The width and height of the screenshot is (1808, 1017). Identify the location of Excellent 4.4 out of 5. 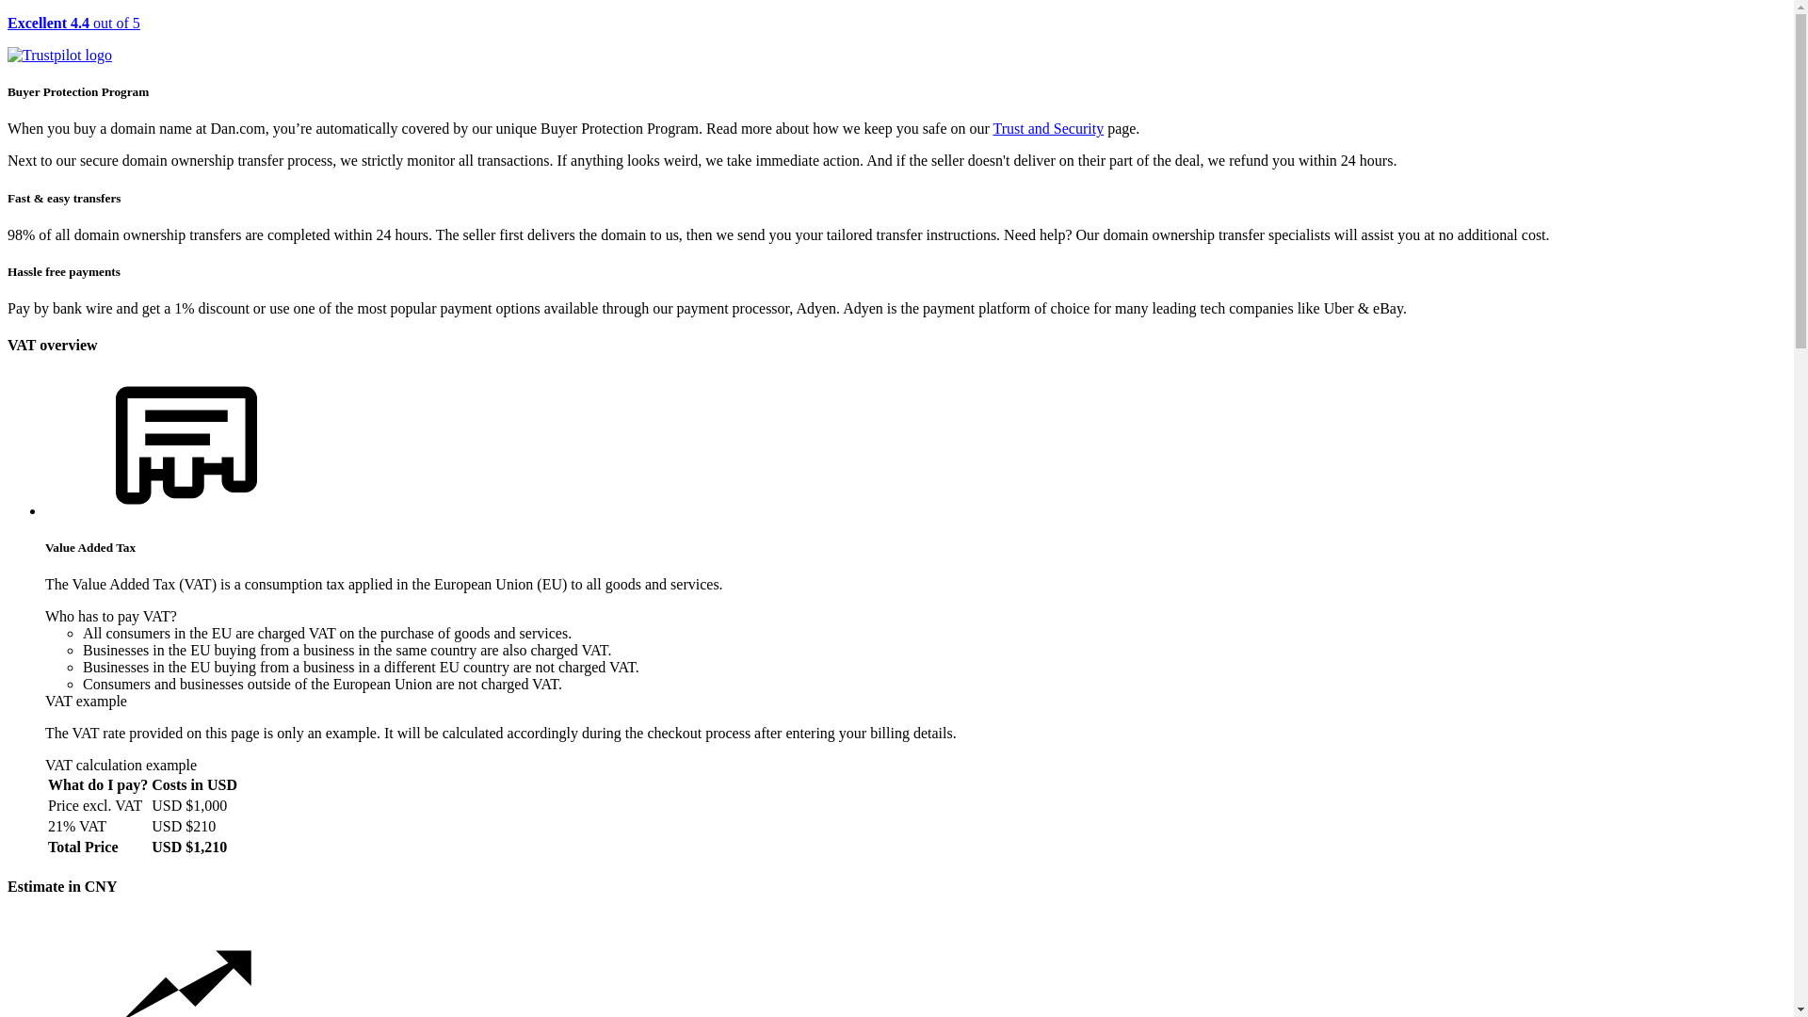
(896, 40).